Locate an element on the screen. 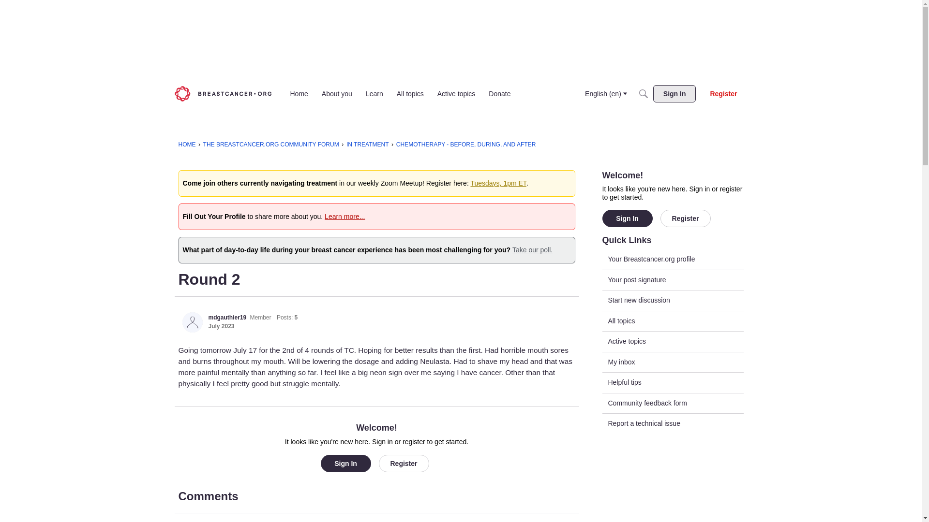  Learn is located at coordinates (375, 94).